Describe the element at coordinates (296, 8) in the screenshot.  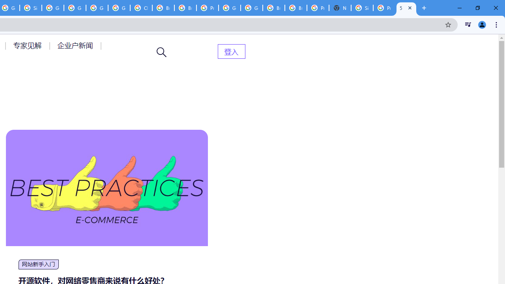
I see `Browse Chrome as a guest - Computer - Google Chrome Help` at that location.